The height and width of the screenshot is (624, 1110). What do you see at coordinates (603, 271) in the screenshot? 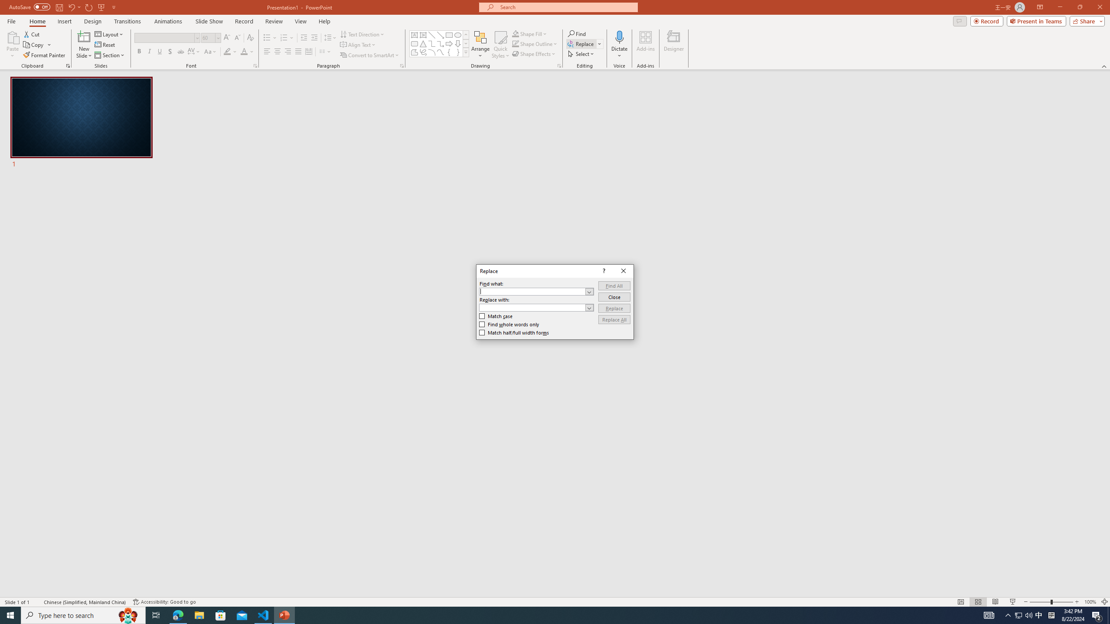
I see `Context help` at bounding box center [603, 271].